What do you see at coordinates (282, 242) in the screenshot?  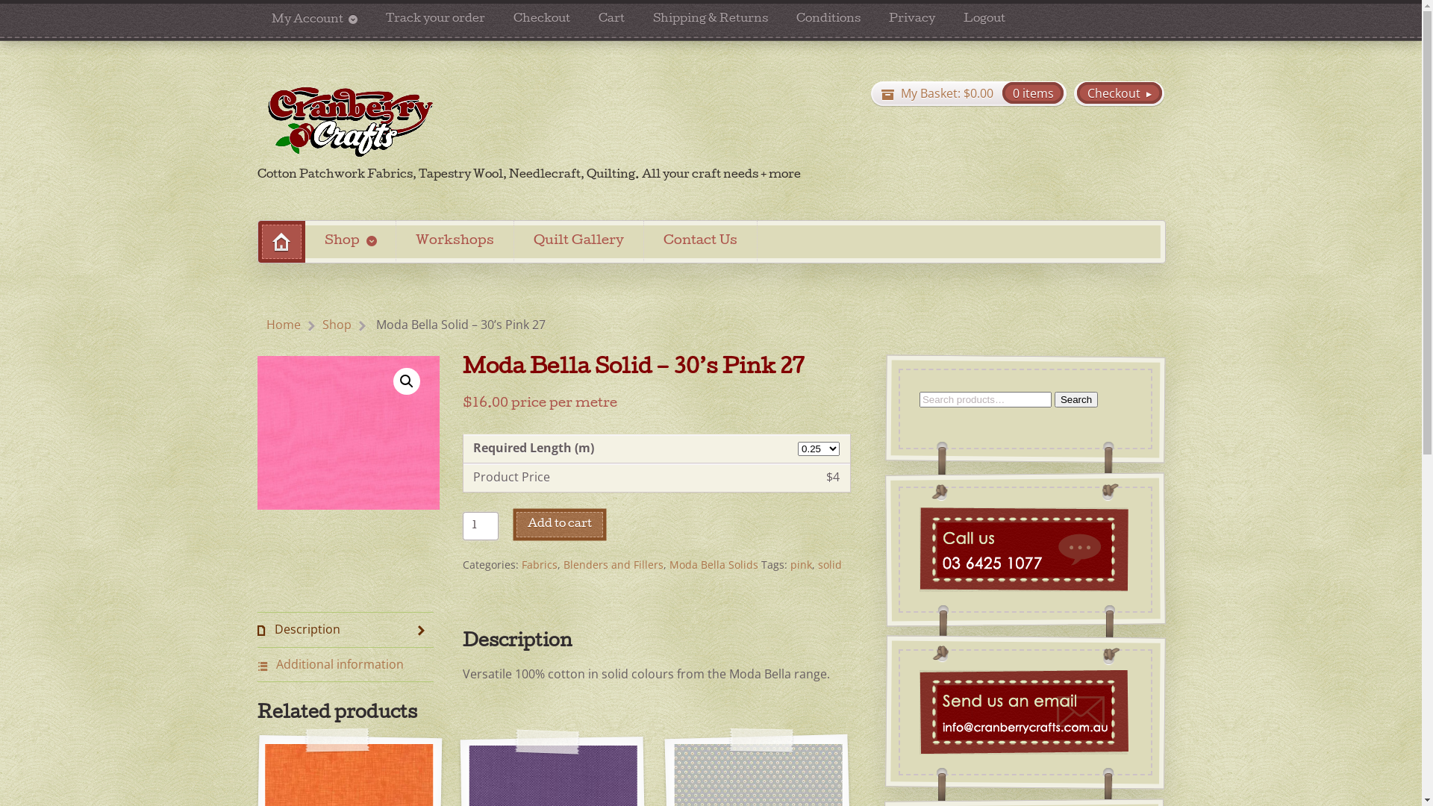 I see `Home` at bounding box center [282, 242].